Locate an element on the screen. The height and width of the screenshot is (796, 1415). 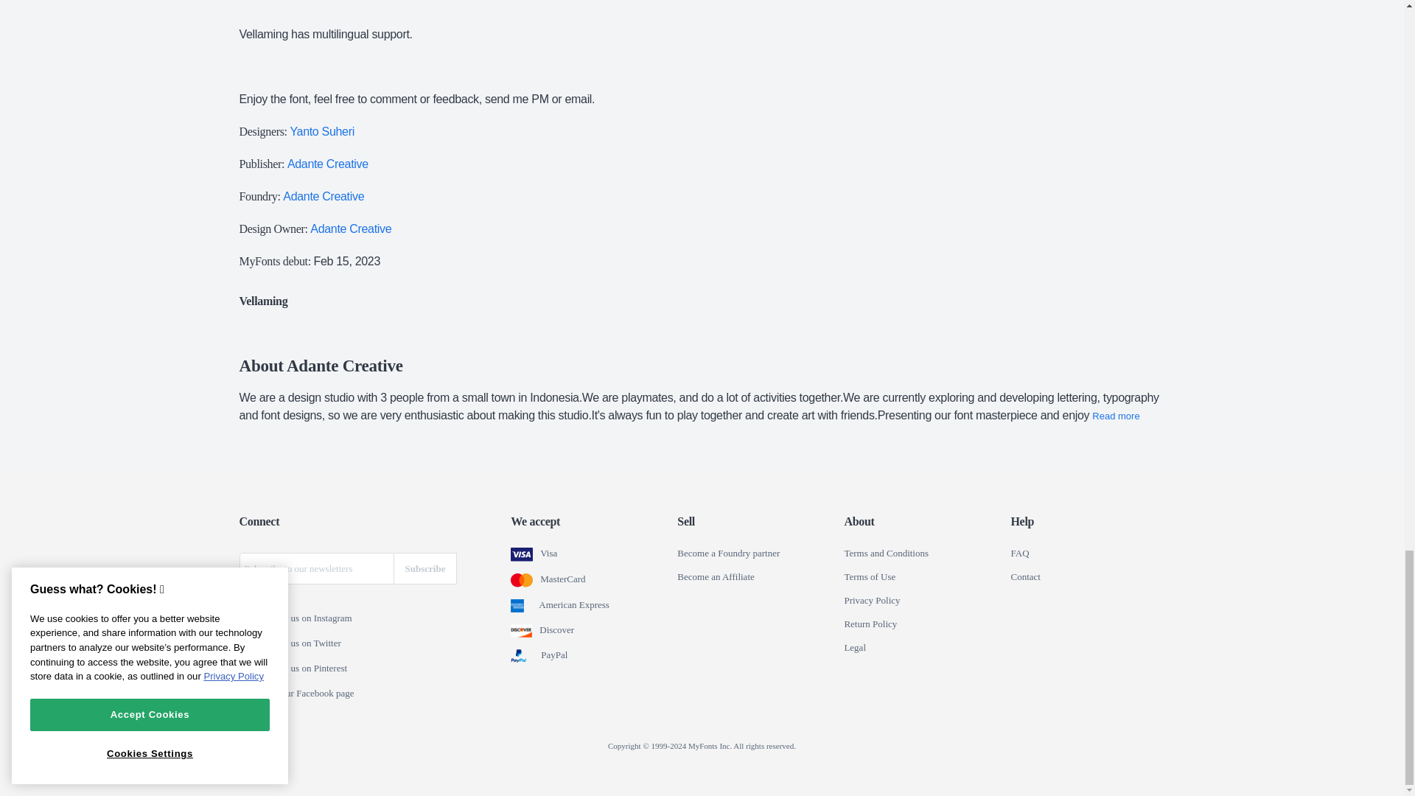
Like our Facebook page is located at coordinates (249, 694).